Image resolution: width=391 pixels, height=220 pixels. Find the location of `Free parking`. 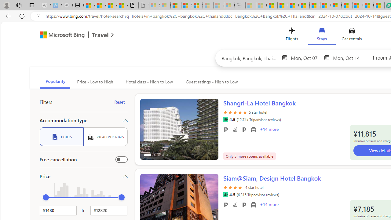

Free parking is located at coordinates (225, 204).